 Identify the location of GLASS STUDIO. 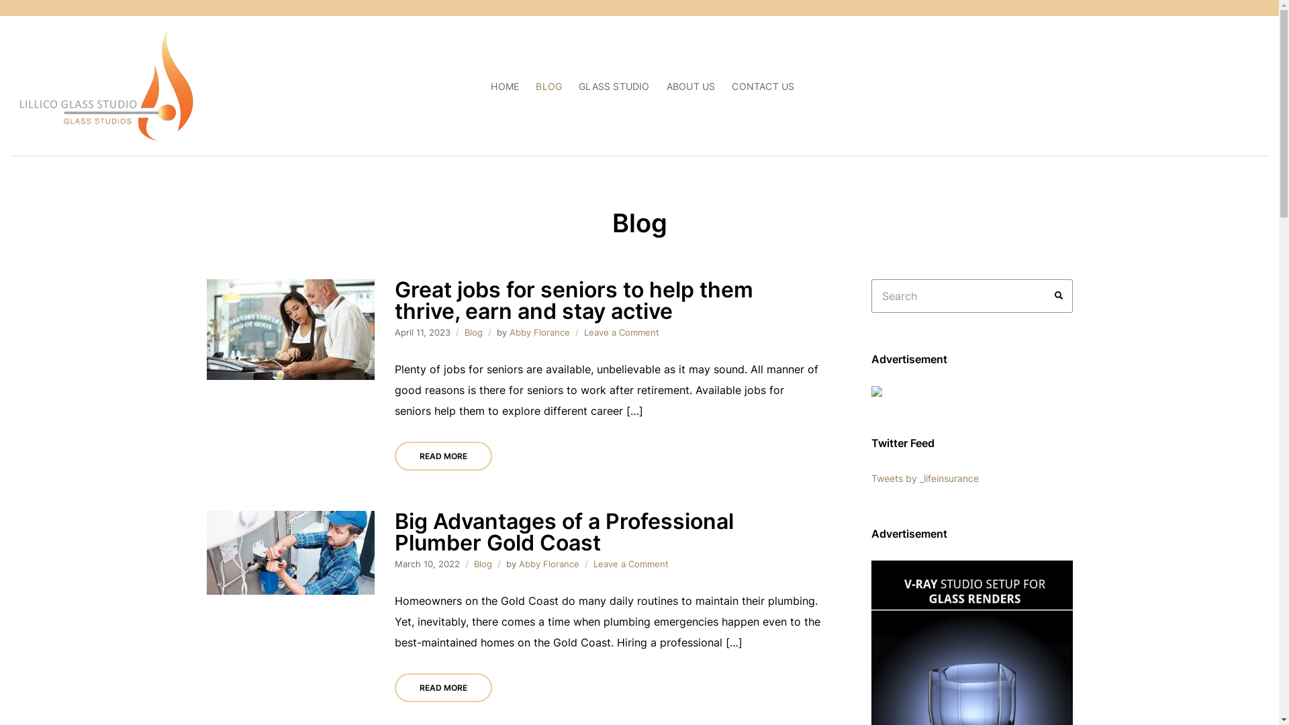
(614, 86).